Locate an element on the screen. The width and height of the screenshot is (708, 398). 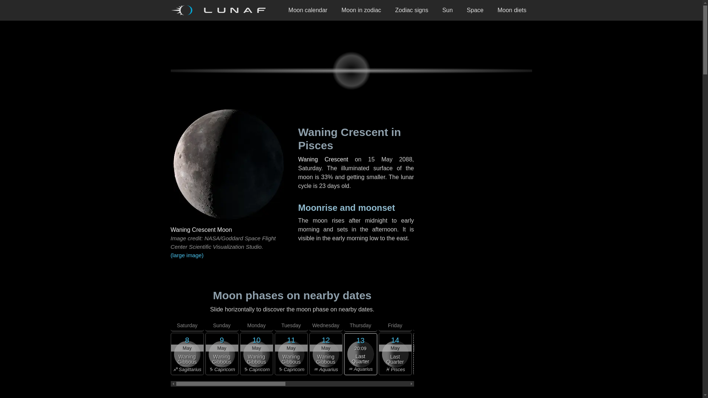
Moon diets is located at coordinates (512, 10).